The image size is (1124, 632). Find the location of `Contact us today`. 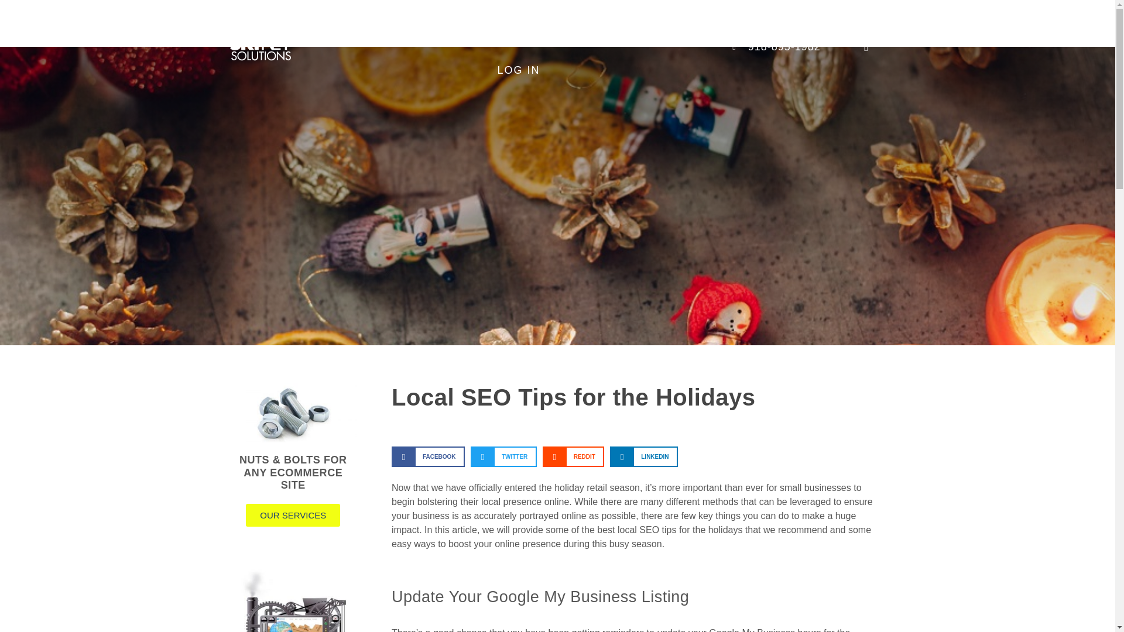

Contact us today is located at coordinates (621, 23).